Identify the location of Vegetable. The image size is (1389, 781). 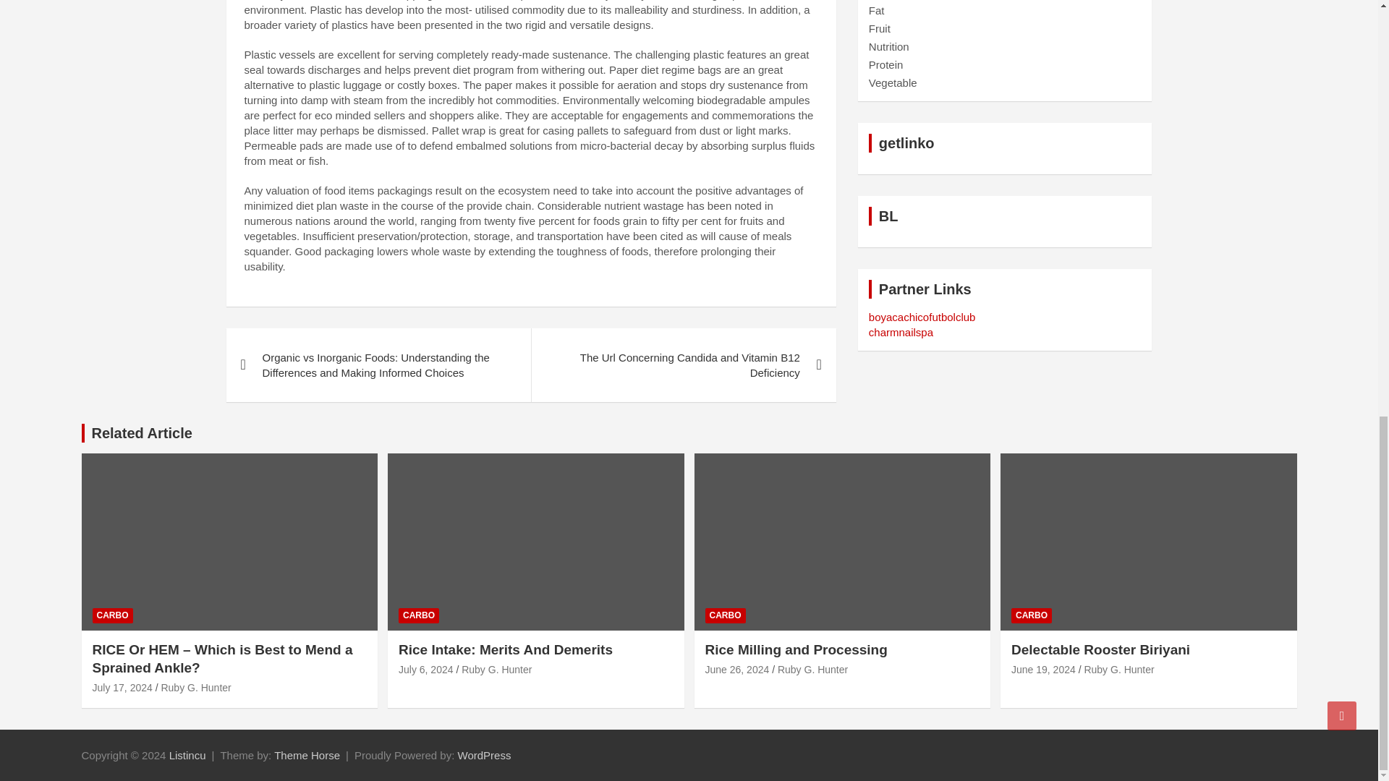
(893, 82).